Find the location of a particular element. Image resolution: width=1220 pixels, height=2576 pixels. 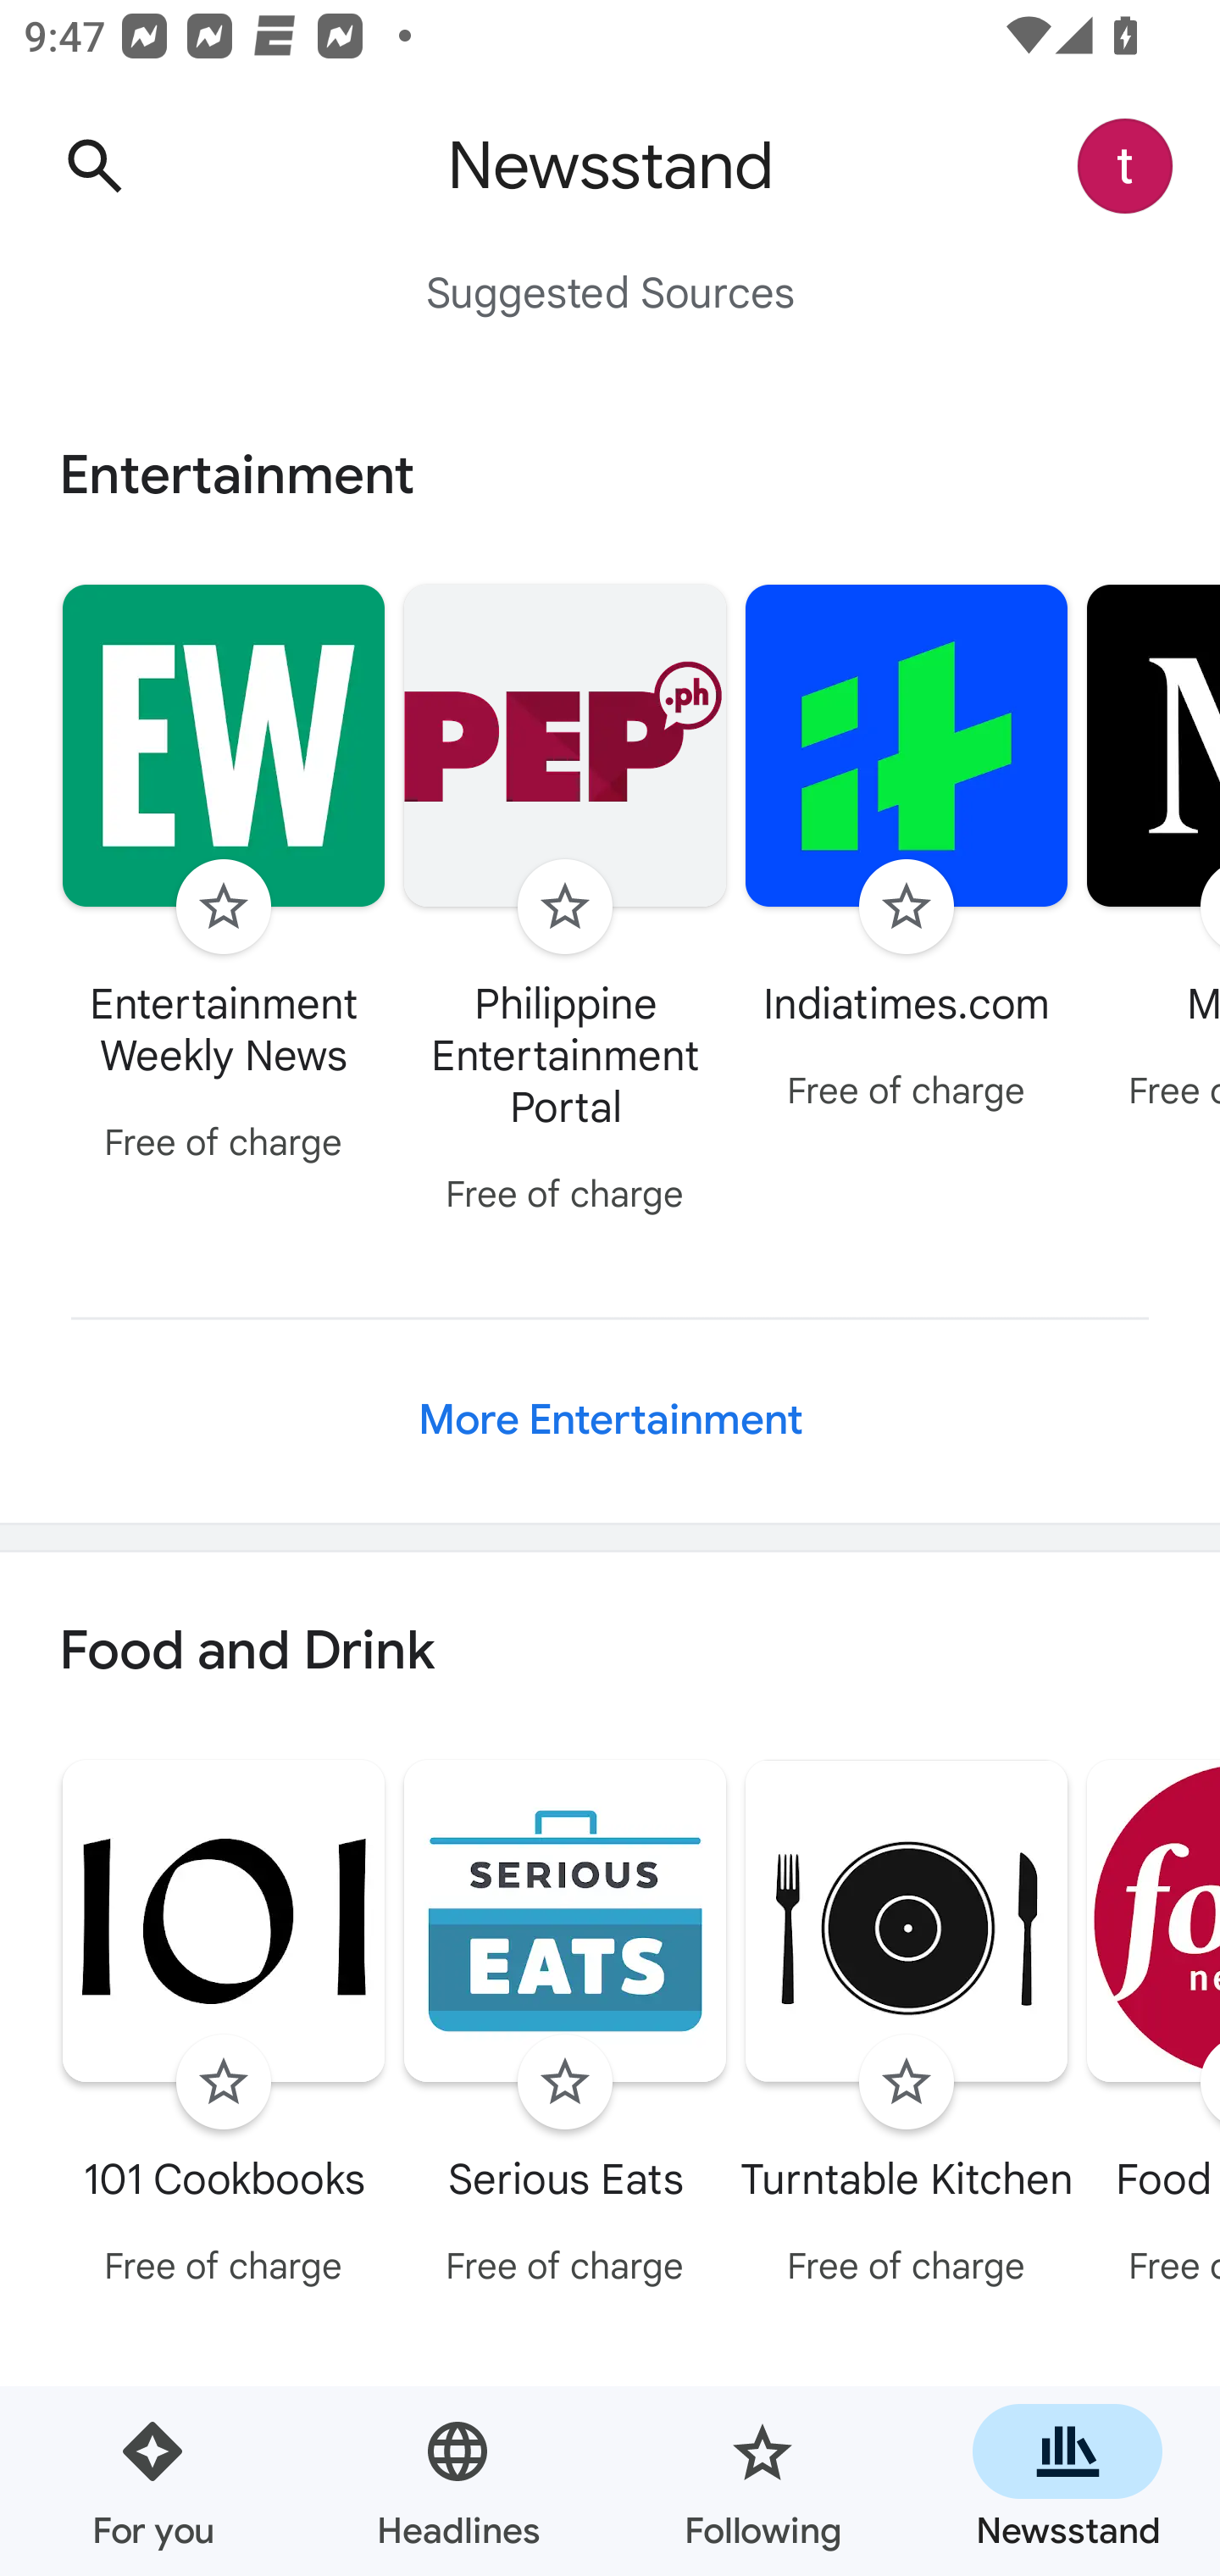

Entertainment is located at coordinates (610, 475).